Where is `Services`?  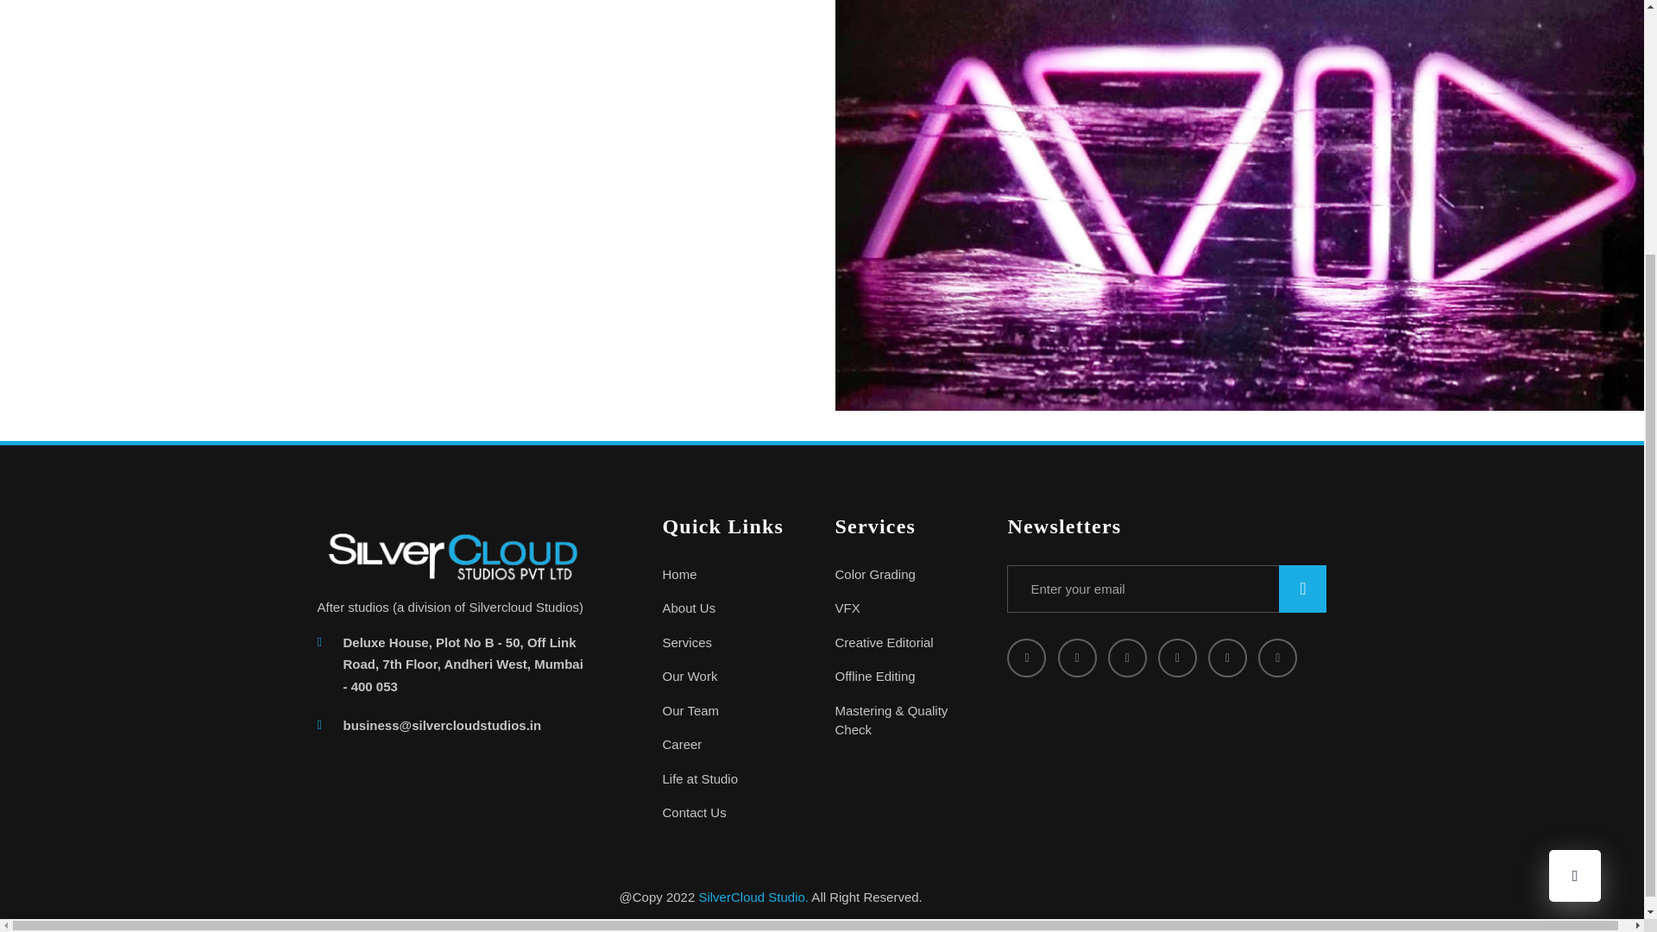
Services is located at coordinates (734, 644).